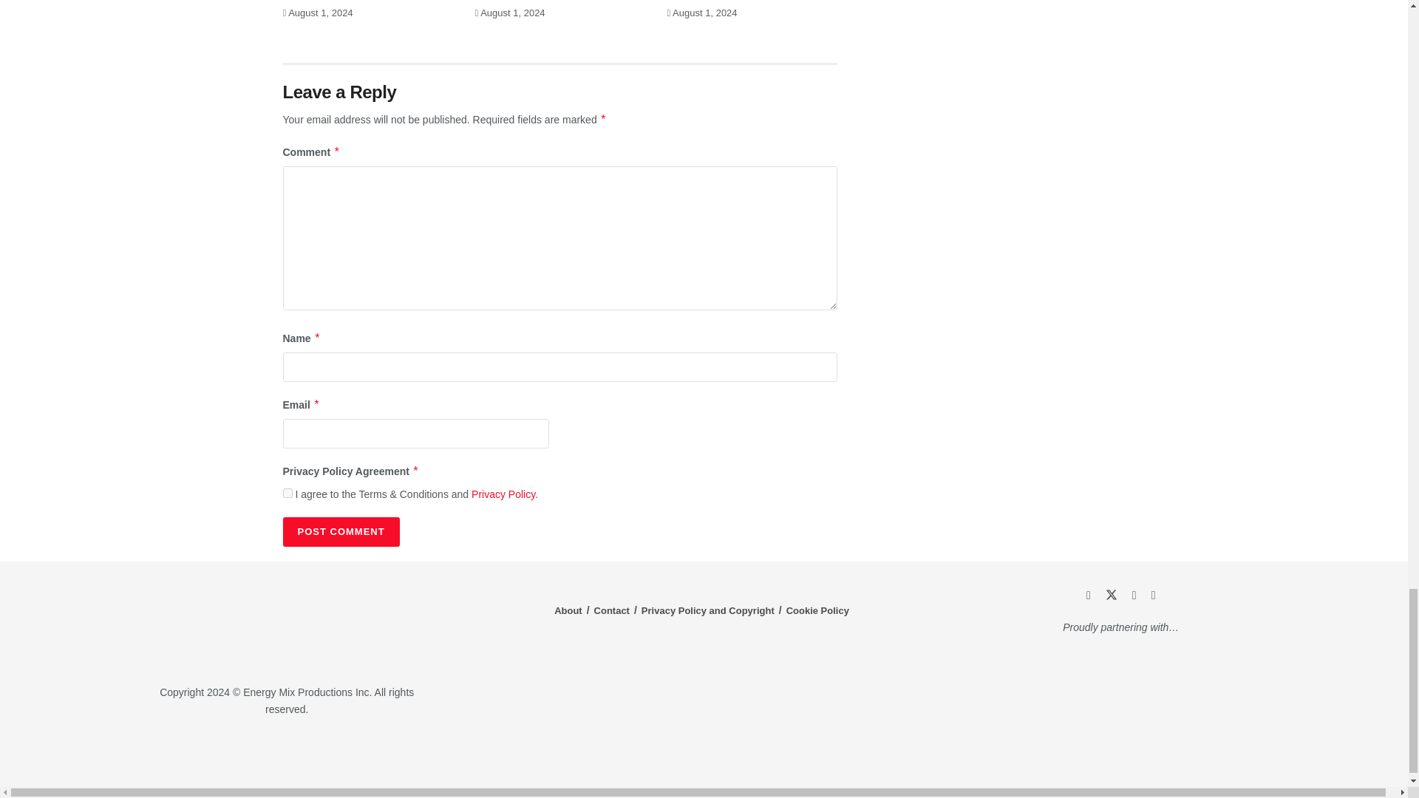 The image size is (1419, 798). What do you see at coordinates (1190, 753) in the screenshot?
I see `Climate-and-Capital` at bounding box center [1190, 753].